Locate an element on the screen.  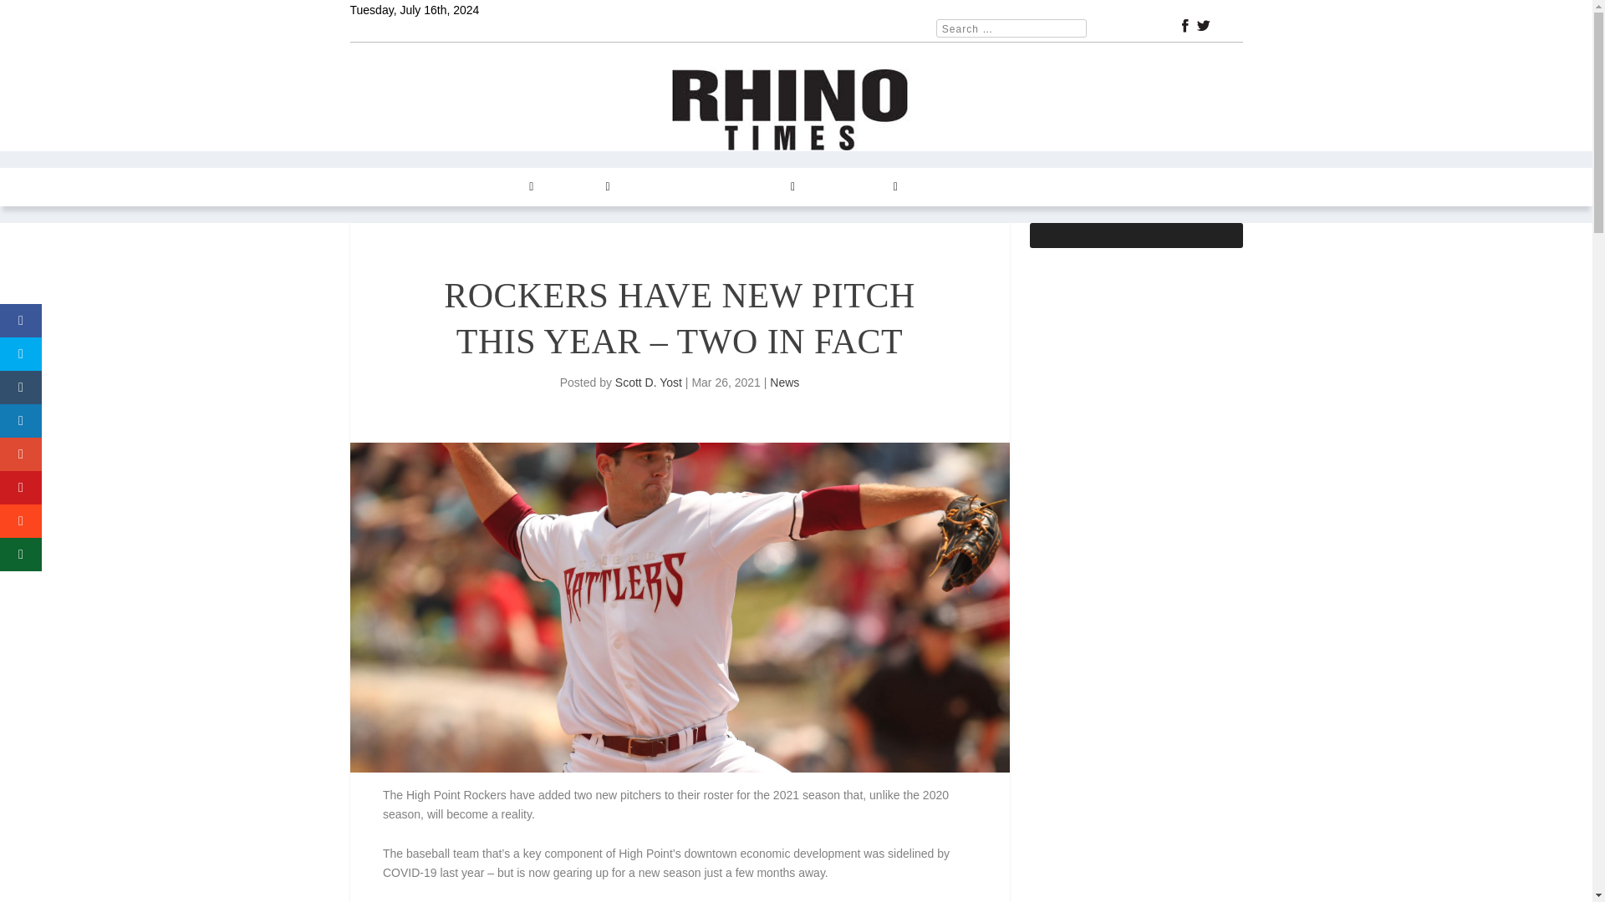
Search is located at coordinates (34, 15).